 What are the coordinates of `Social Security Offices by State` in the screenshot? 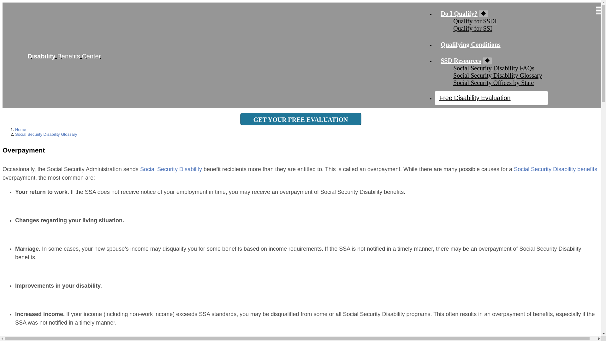 It's located at (494, 83).